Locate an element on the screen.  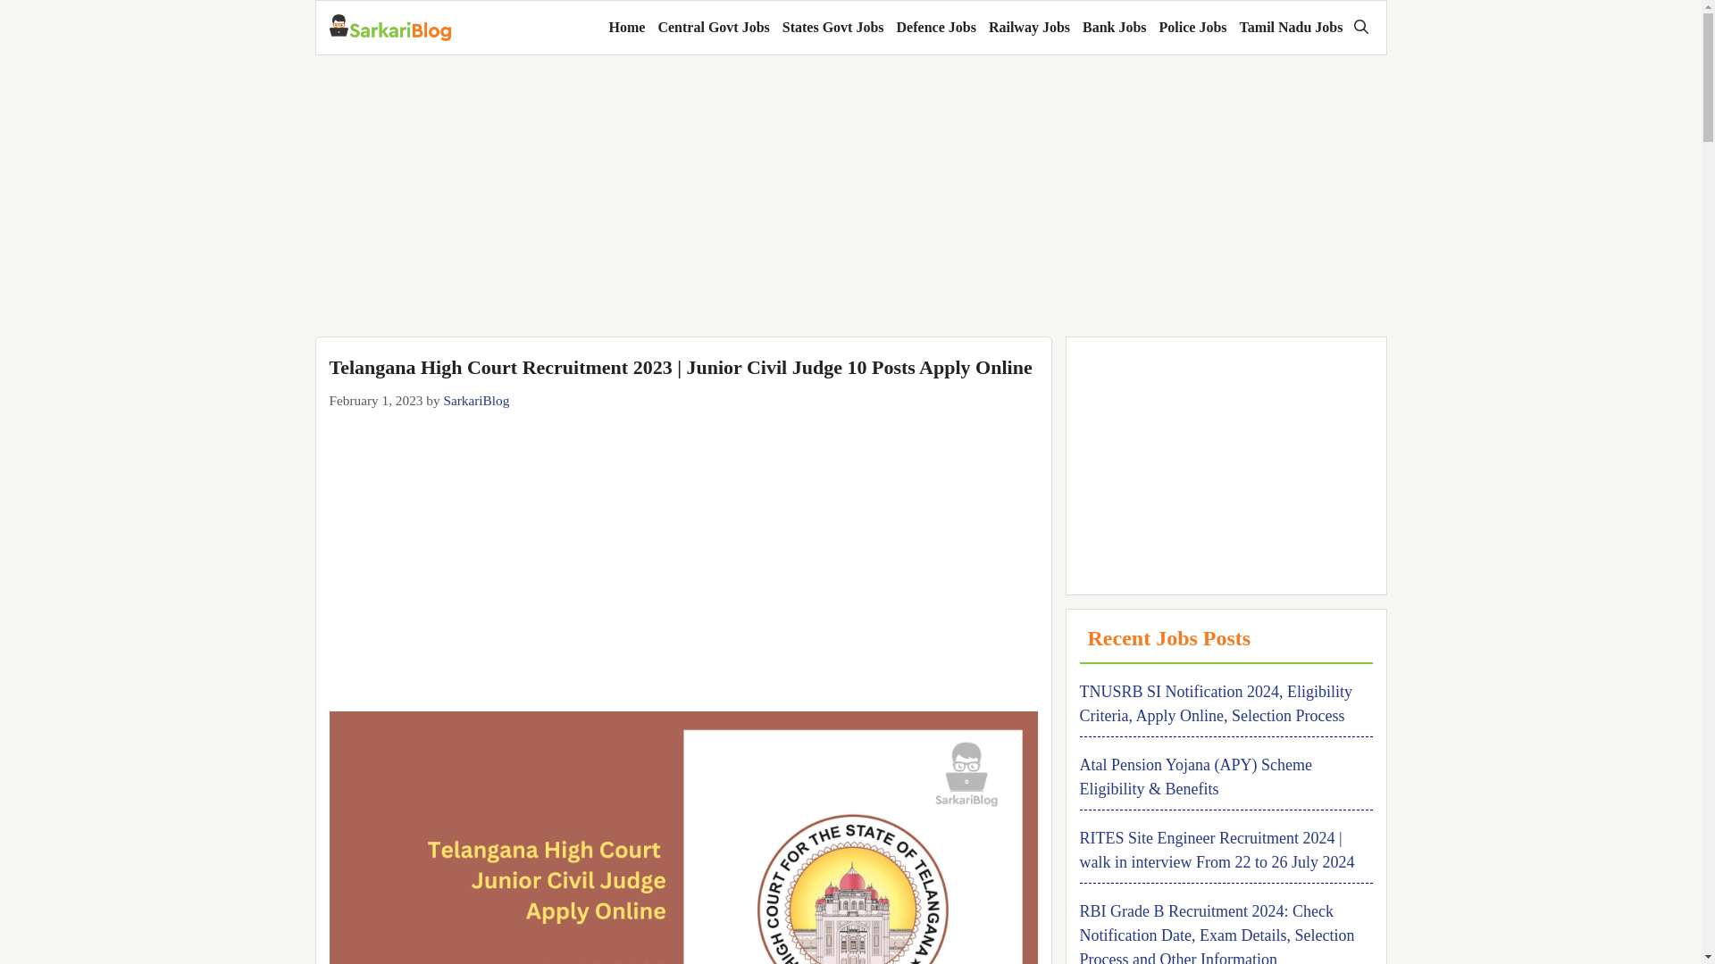
Defence Jobs is located at coordinates (936, 27).